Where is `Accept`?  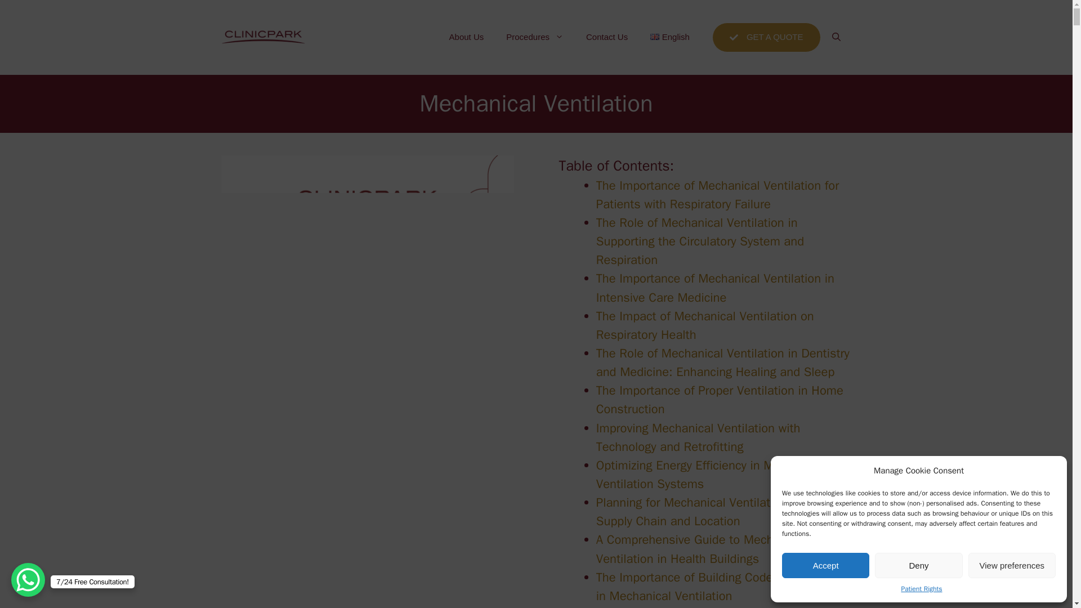
Accept is located at coordinates (825, 565).